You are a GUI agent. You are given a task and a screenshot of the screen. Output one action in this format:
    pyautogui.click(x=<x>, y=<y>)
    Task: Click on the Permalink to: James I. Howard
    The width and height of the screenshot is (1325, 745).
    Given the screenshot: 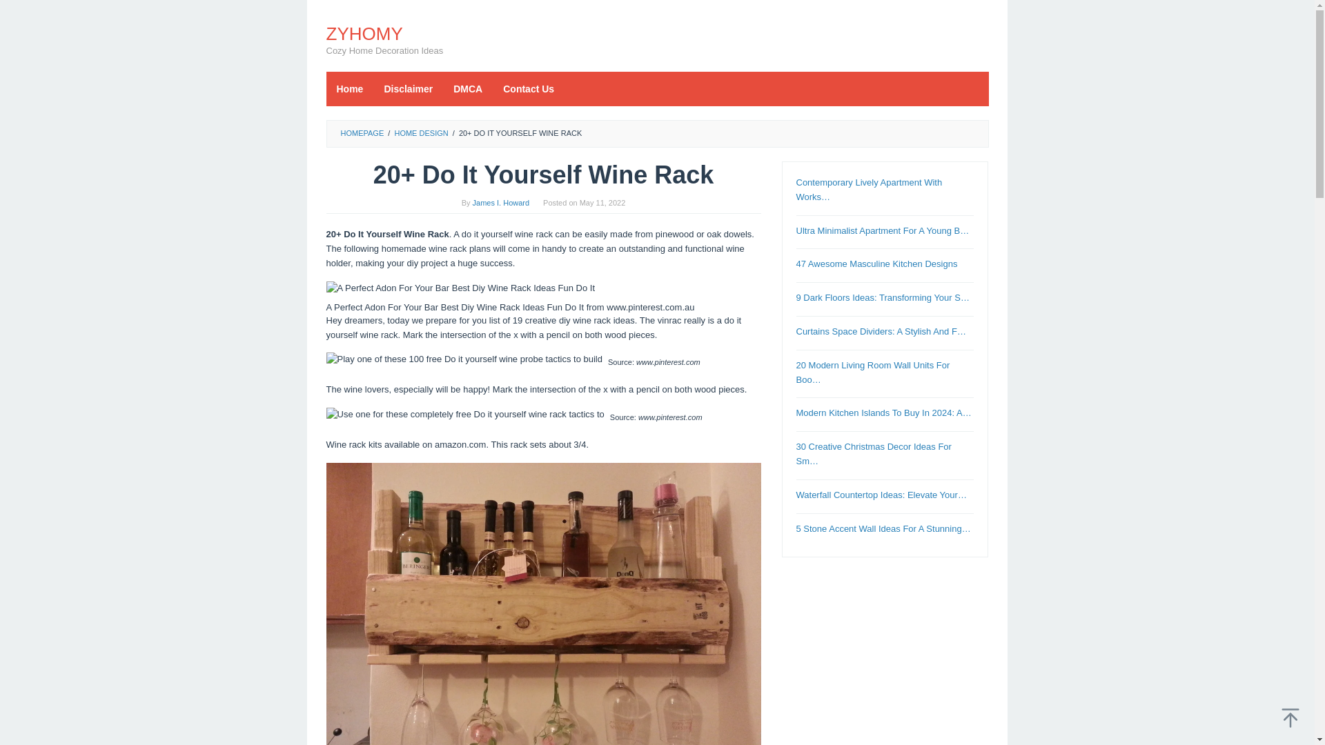 What is the action you would take?
    pyautogui.click(x=501, y=203)
    